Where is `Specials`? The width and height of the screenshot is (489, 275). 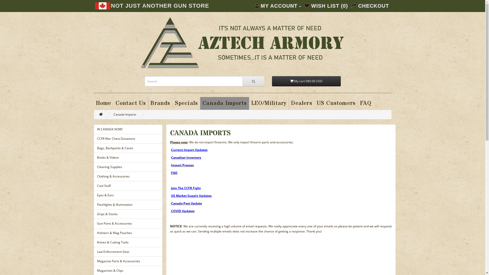 Specials is located at coordinates (186, 103).